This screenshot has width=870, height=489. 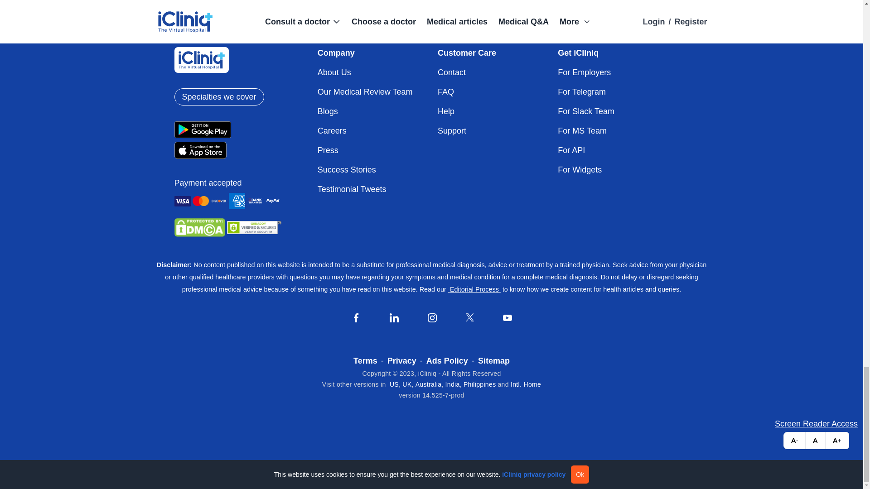 What do you see at coordinates (469, 317) in the screenshot?
I see `twitter` at bounding box center [469, 317].